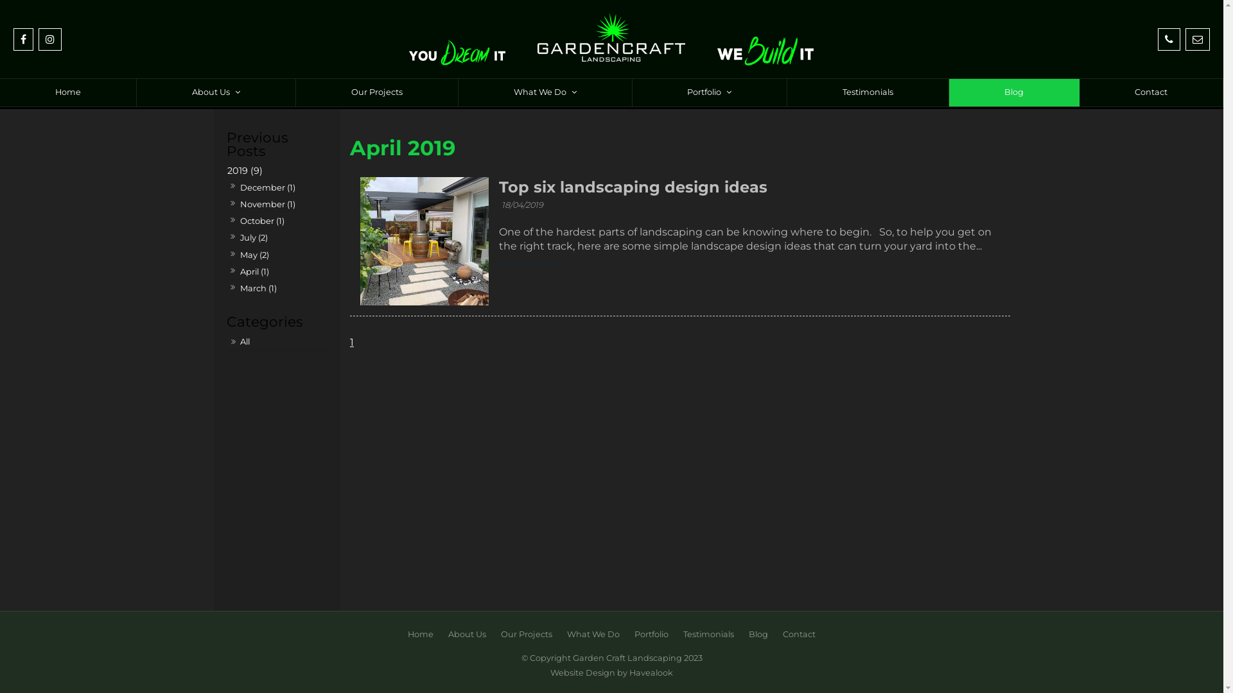 This screenshot has height=693, width=1233. I want to click on Contact, so click(1151, 92).